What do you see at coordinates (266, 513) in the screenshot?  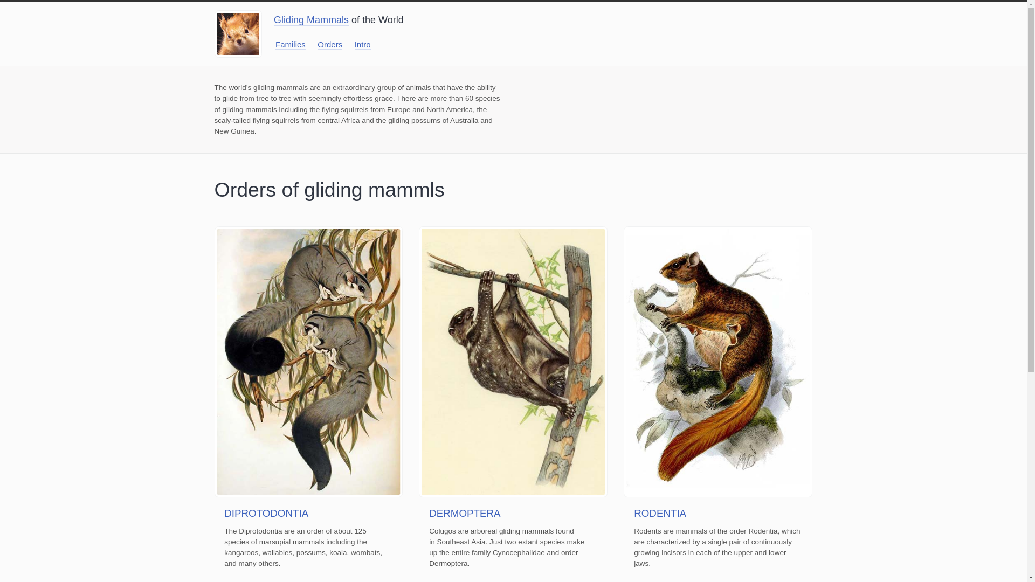 I see `DIPROTODONTIA` at bounding box center [266, 513].